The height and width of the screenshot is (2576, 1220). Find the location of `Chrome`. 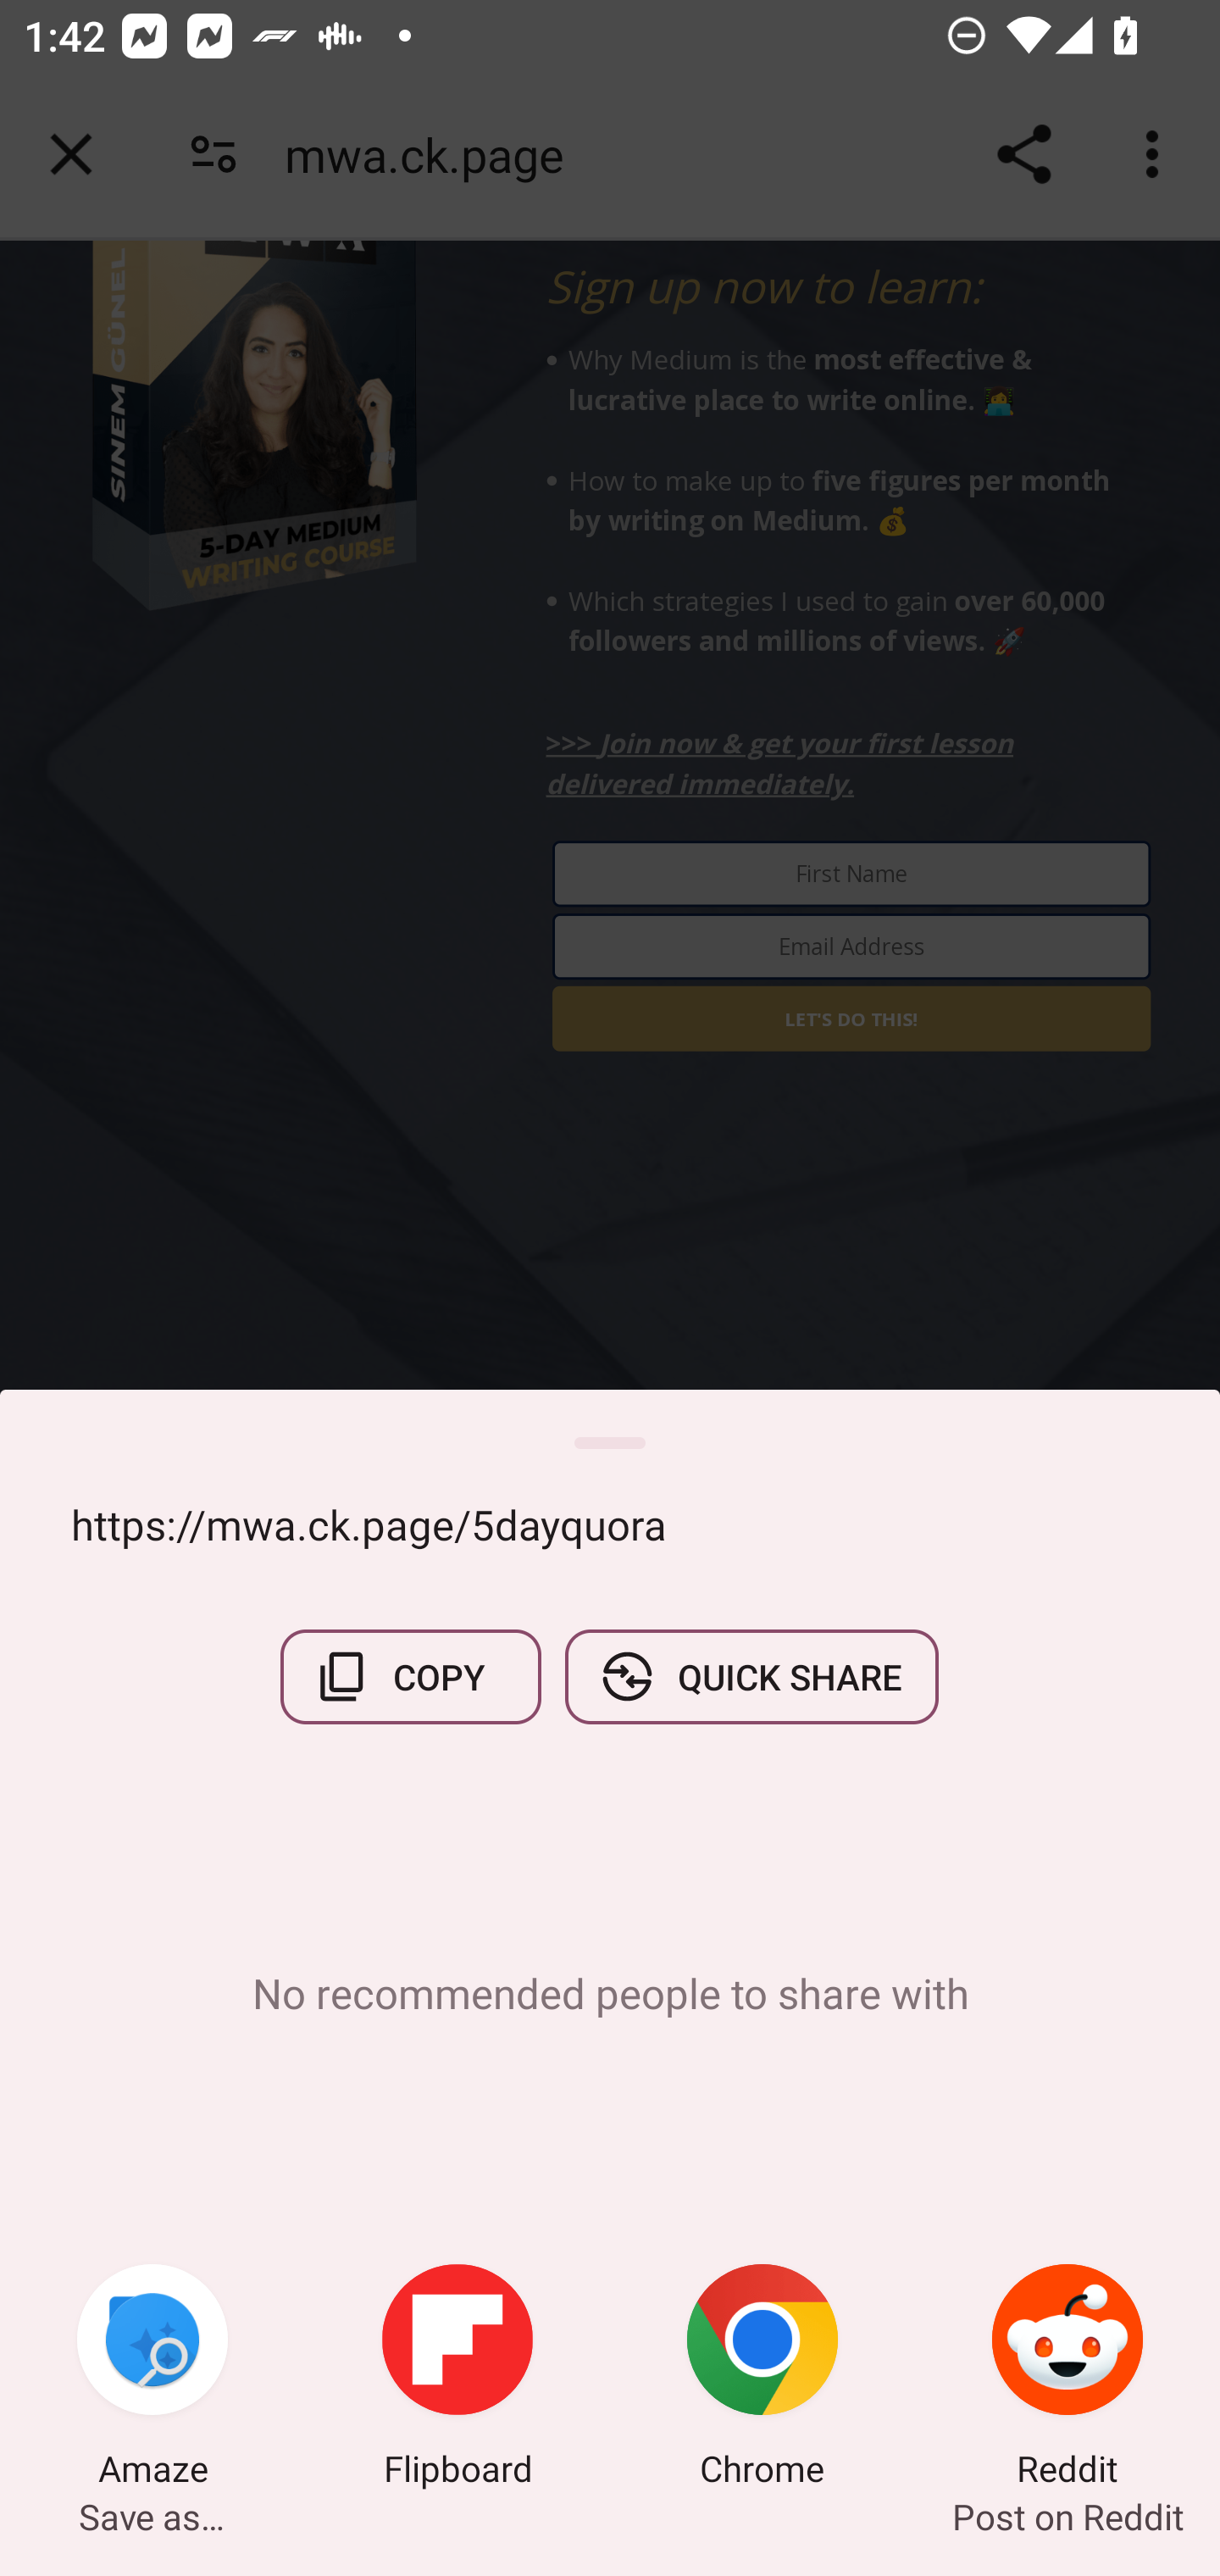

Chrome is located at coordinates (762, 2379).